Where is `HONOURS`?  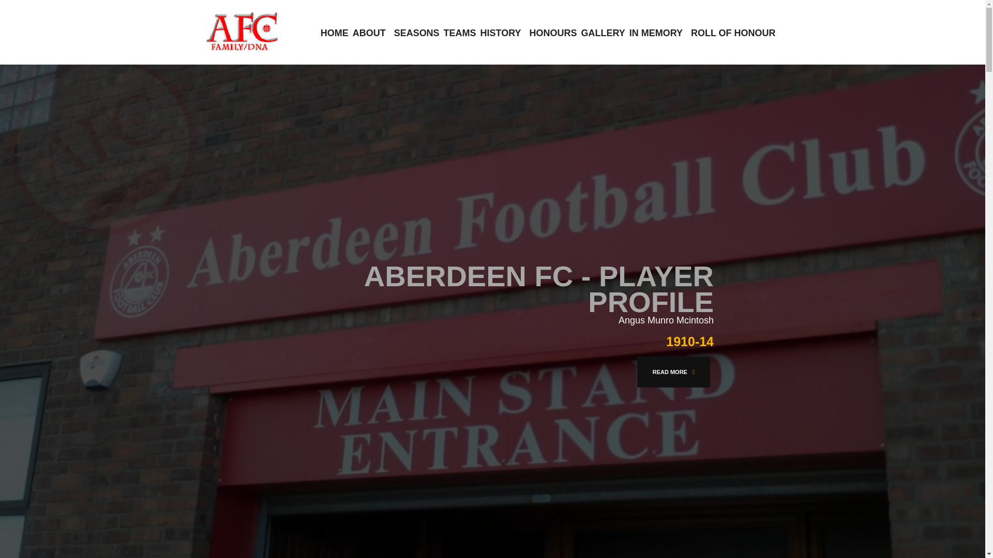
HONOURS is located at coordinates (553, 33).